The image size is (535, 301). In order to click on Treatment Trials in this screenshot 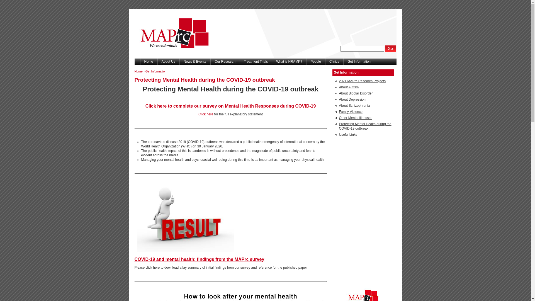, I will do `click(256, 62)`.